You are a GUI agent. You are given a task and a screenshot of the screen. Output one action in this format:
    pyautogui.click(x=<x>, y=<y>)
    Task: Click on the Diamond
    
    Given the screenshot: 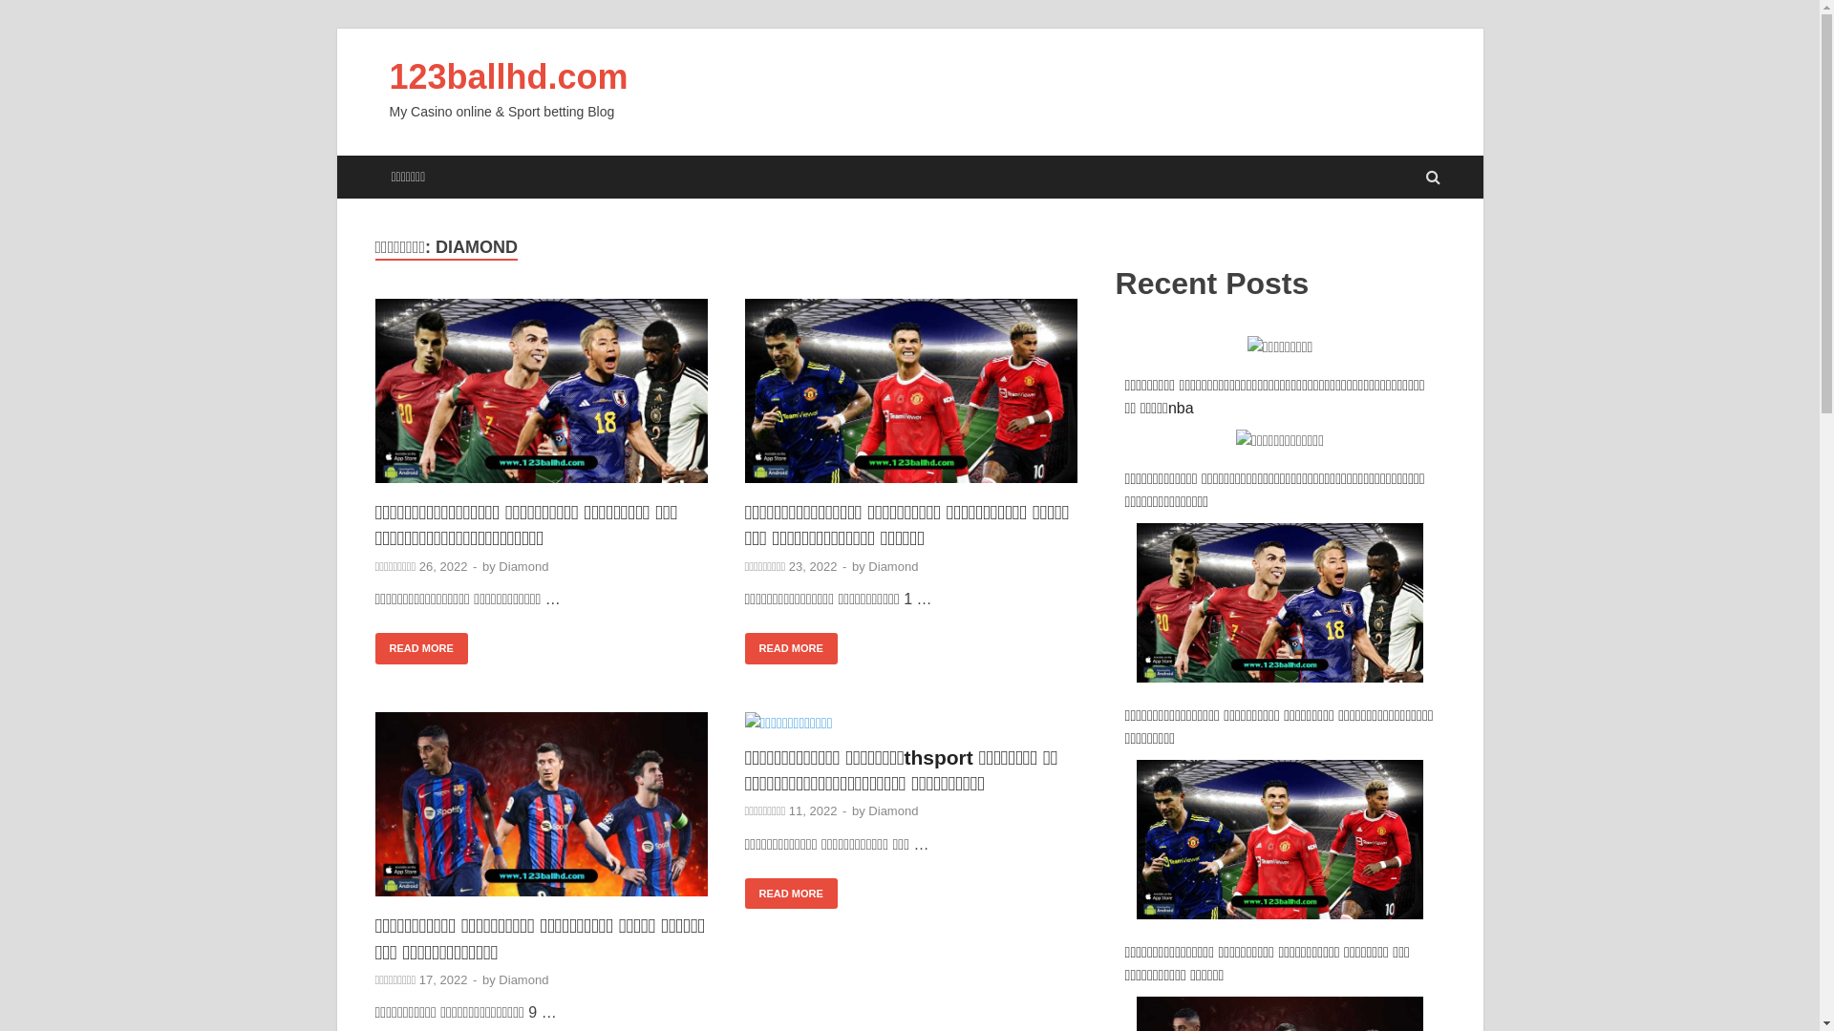 What is the action you would take?
    pyautogui.click(x=523, y=567)
    